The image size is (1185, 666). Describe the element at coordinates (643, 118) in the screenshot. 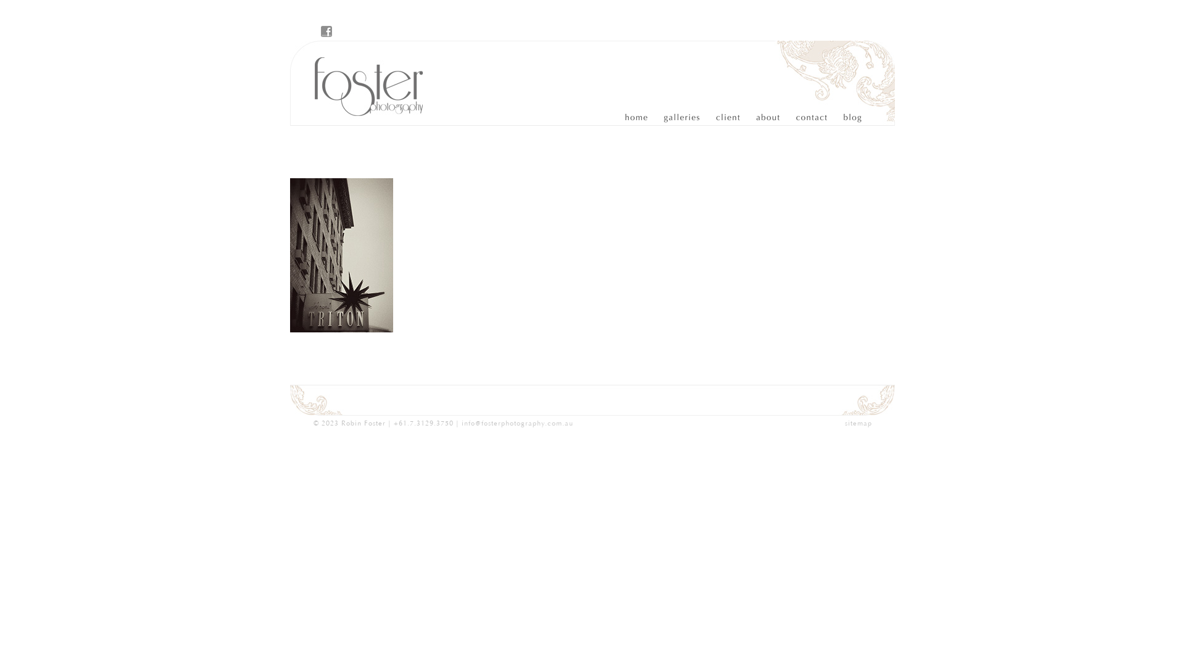

I see `Foster Photography` at that location.